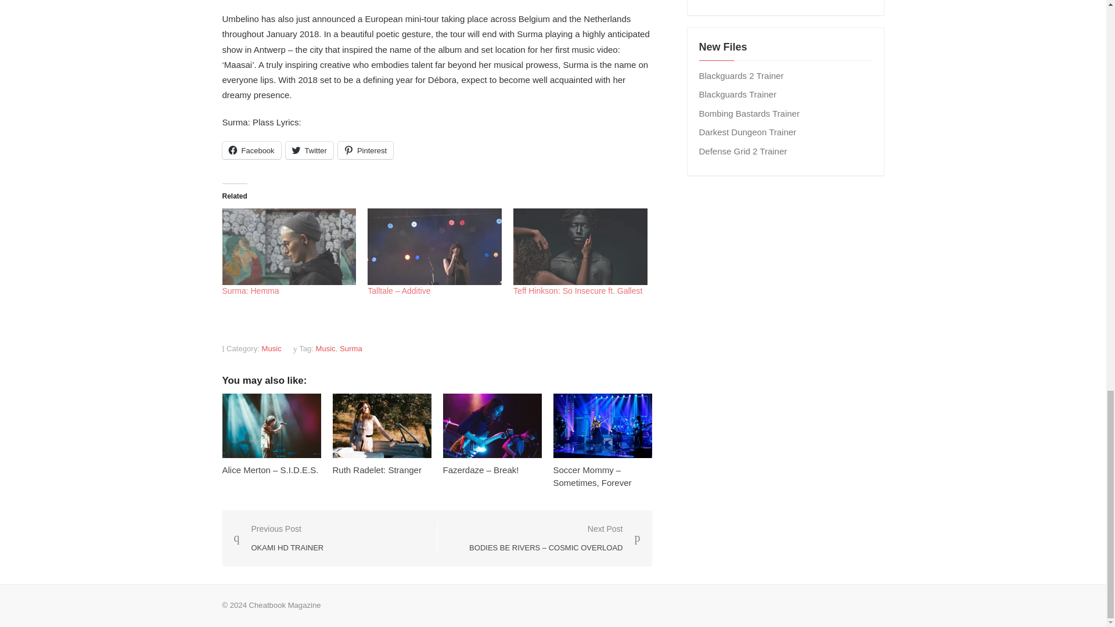  What do you see at coordinates (272, 348) in the screenshot?
I see `Music` at bounding box center [272, 348].